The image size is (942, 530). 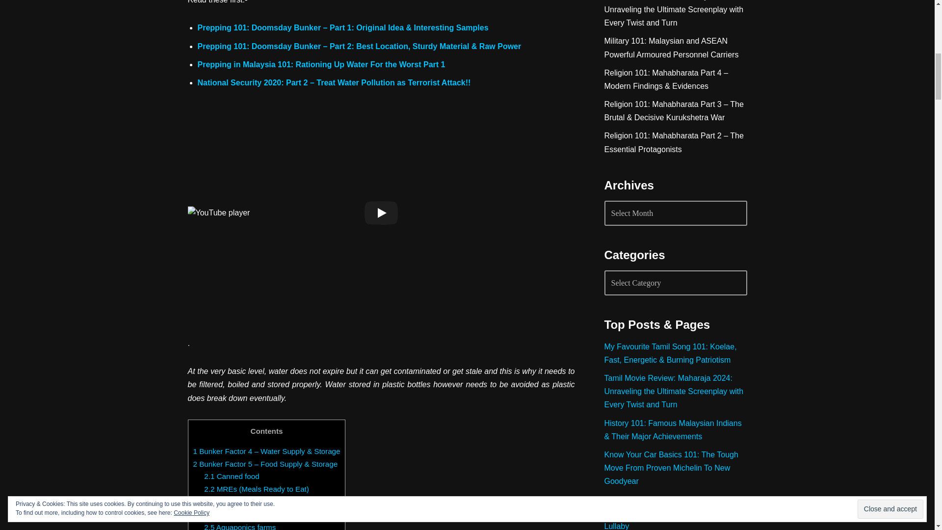 I want to click on 2.5 Aquaponics farms, so click(x=240, y=526).